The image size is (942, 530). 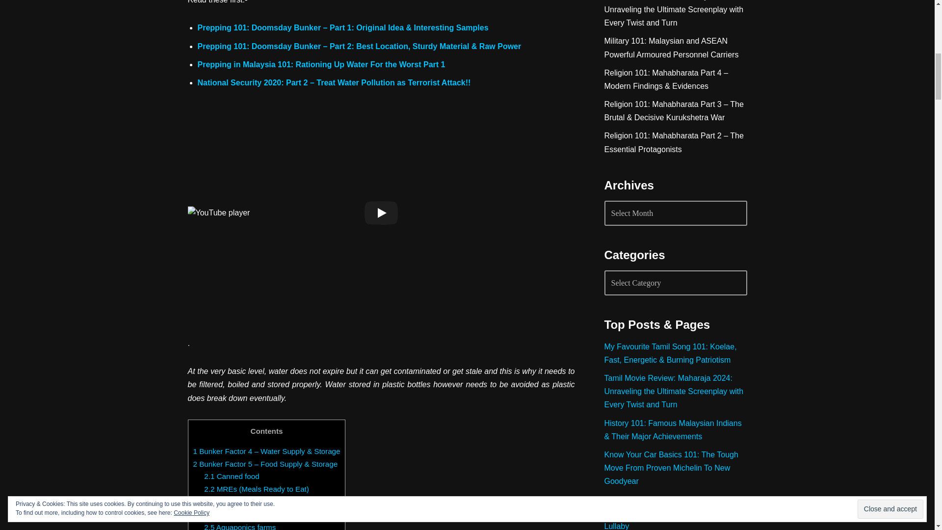 I want to click on 2.5 Aquaponics farms, so click(x=240, y=526).